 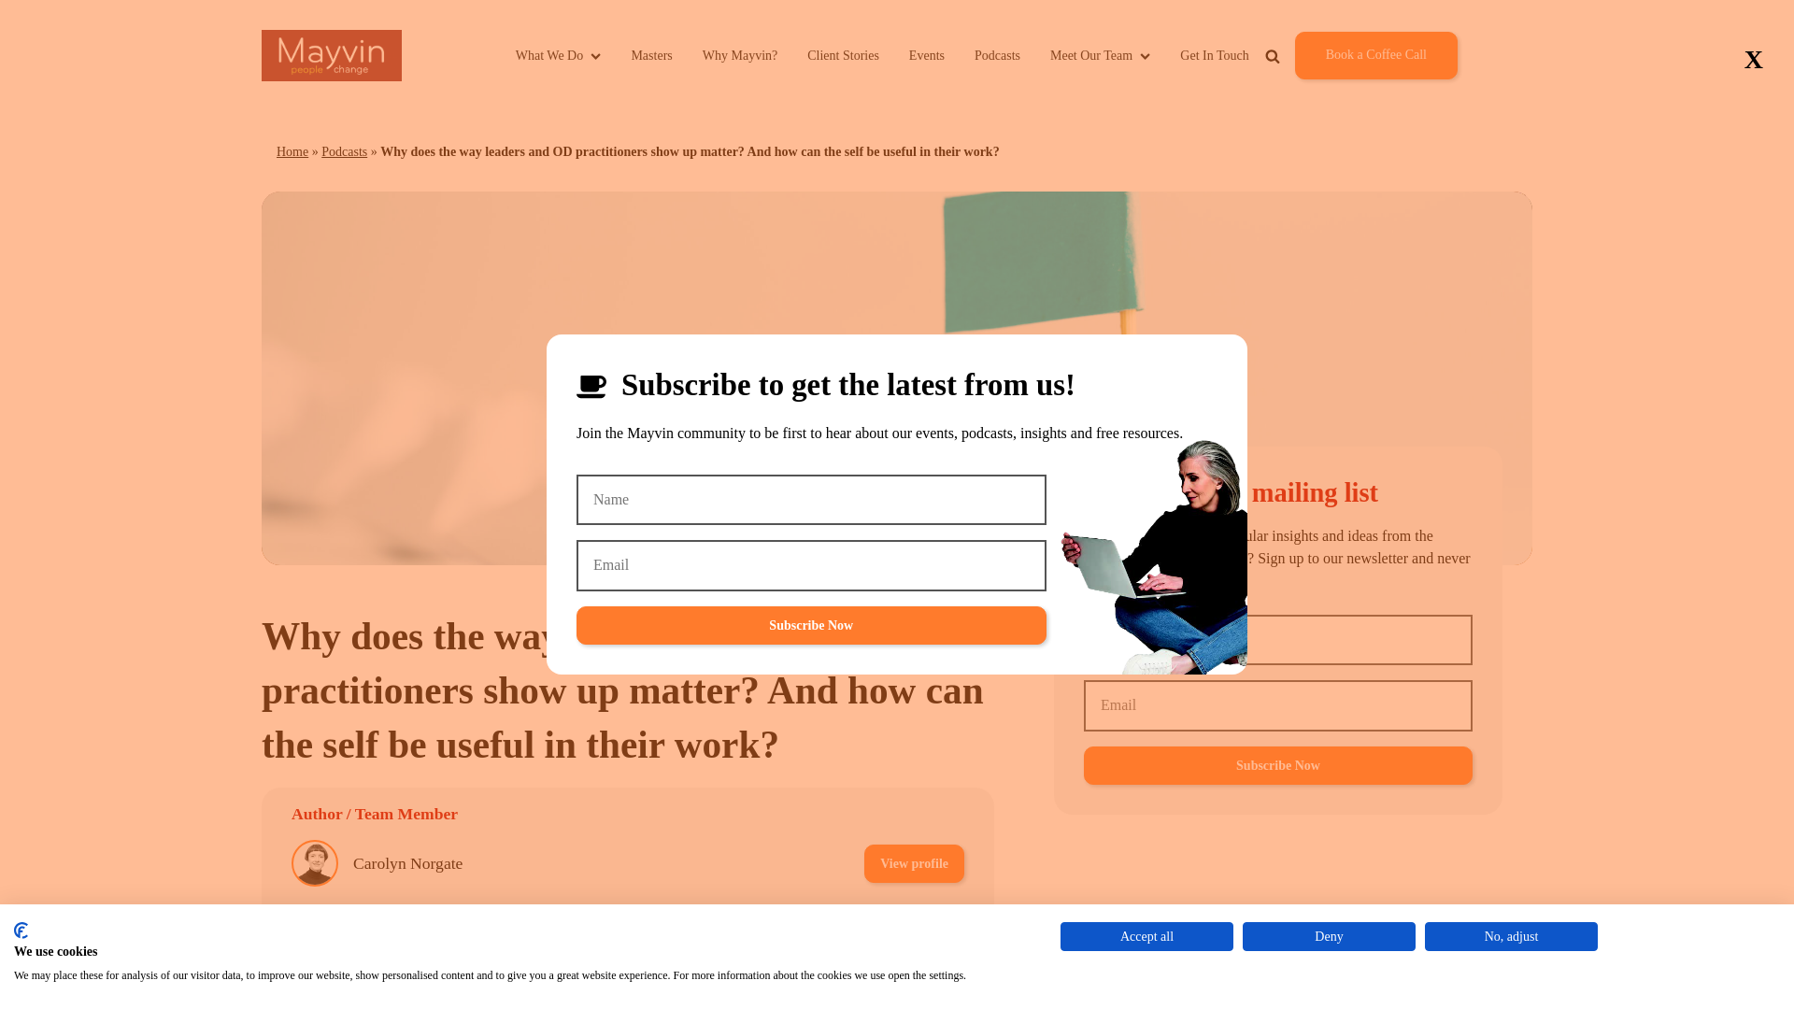 What do you see at coordinates (292, 151) in the screenshot?
I see `Home` at bounding box center [292, 151].